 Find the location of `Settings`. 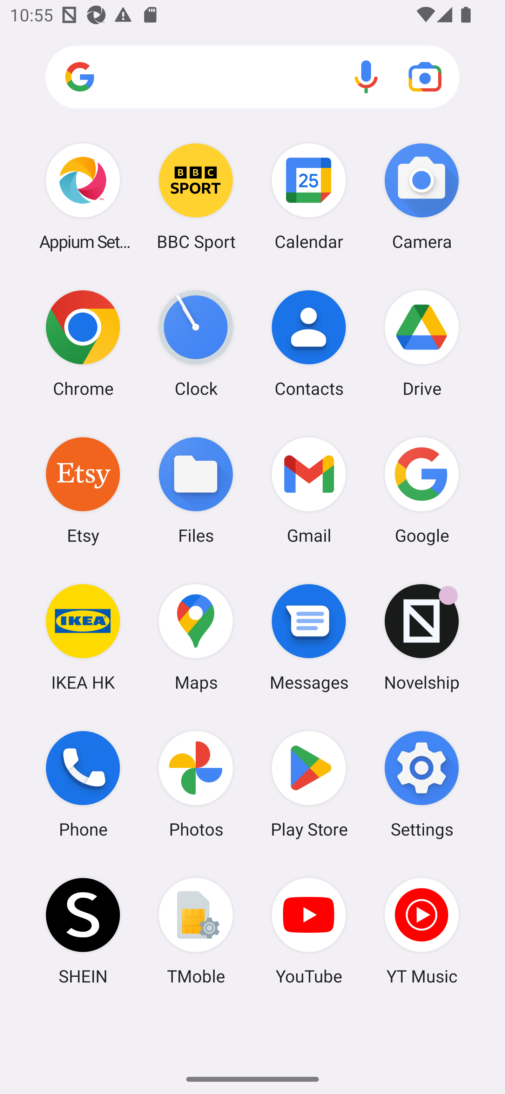

Settings is located at coordinates (422, 784).